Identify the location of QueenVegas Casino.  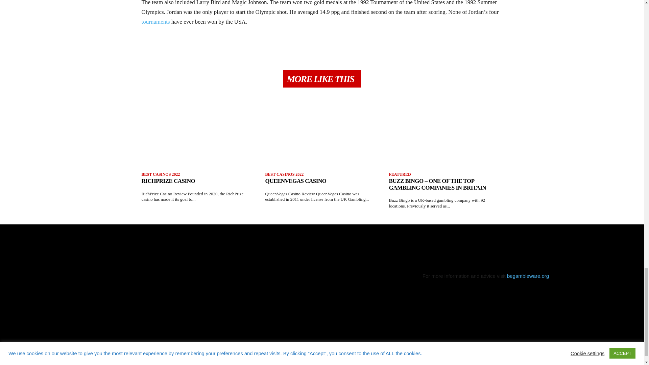
(321, 141).